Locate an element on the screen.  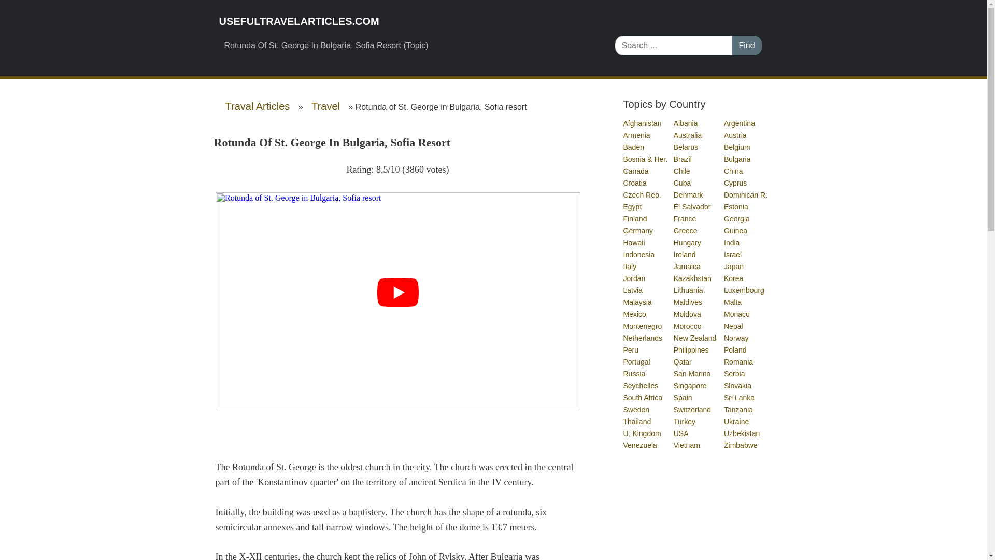
Cyprus is located at coordinates (736, 183).